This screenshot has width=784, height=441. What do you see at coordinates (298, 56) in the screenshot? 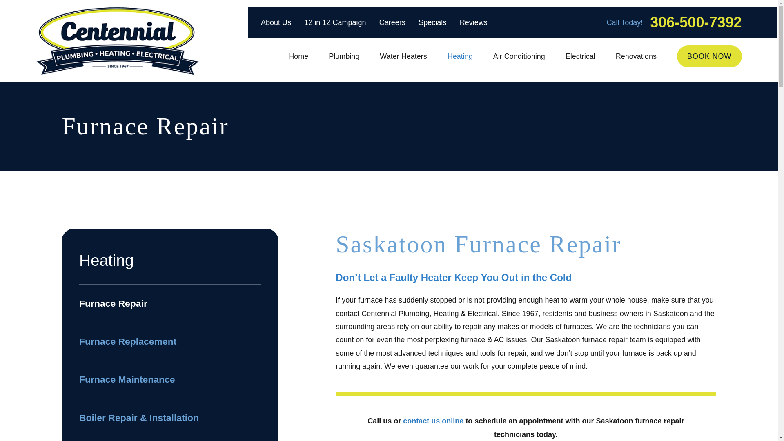
I see `Home` at bounding box center [298, 56].